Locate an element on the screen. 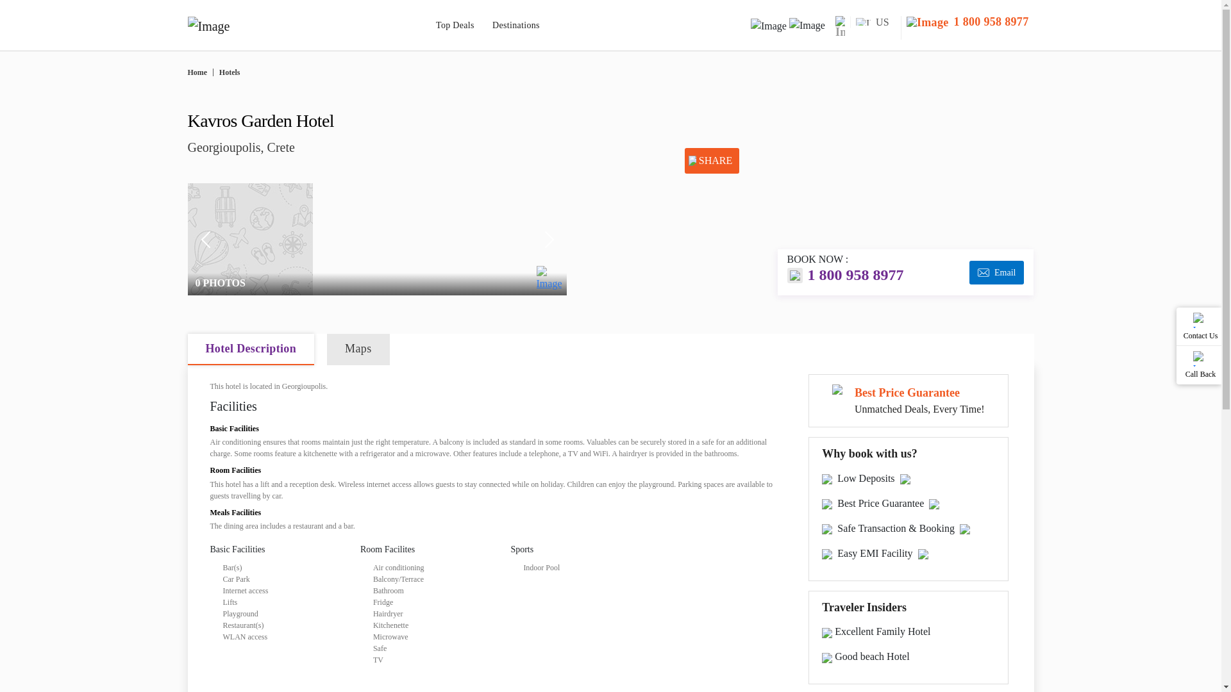 This screenshot has width=1231, height=692. US is located at coordinates (875, 22).